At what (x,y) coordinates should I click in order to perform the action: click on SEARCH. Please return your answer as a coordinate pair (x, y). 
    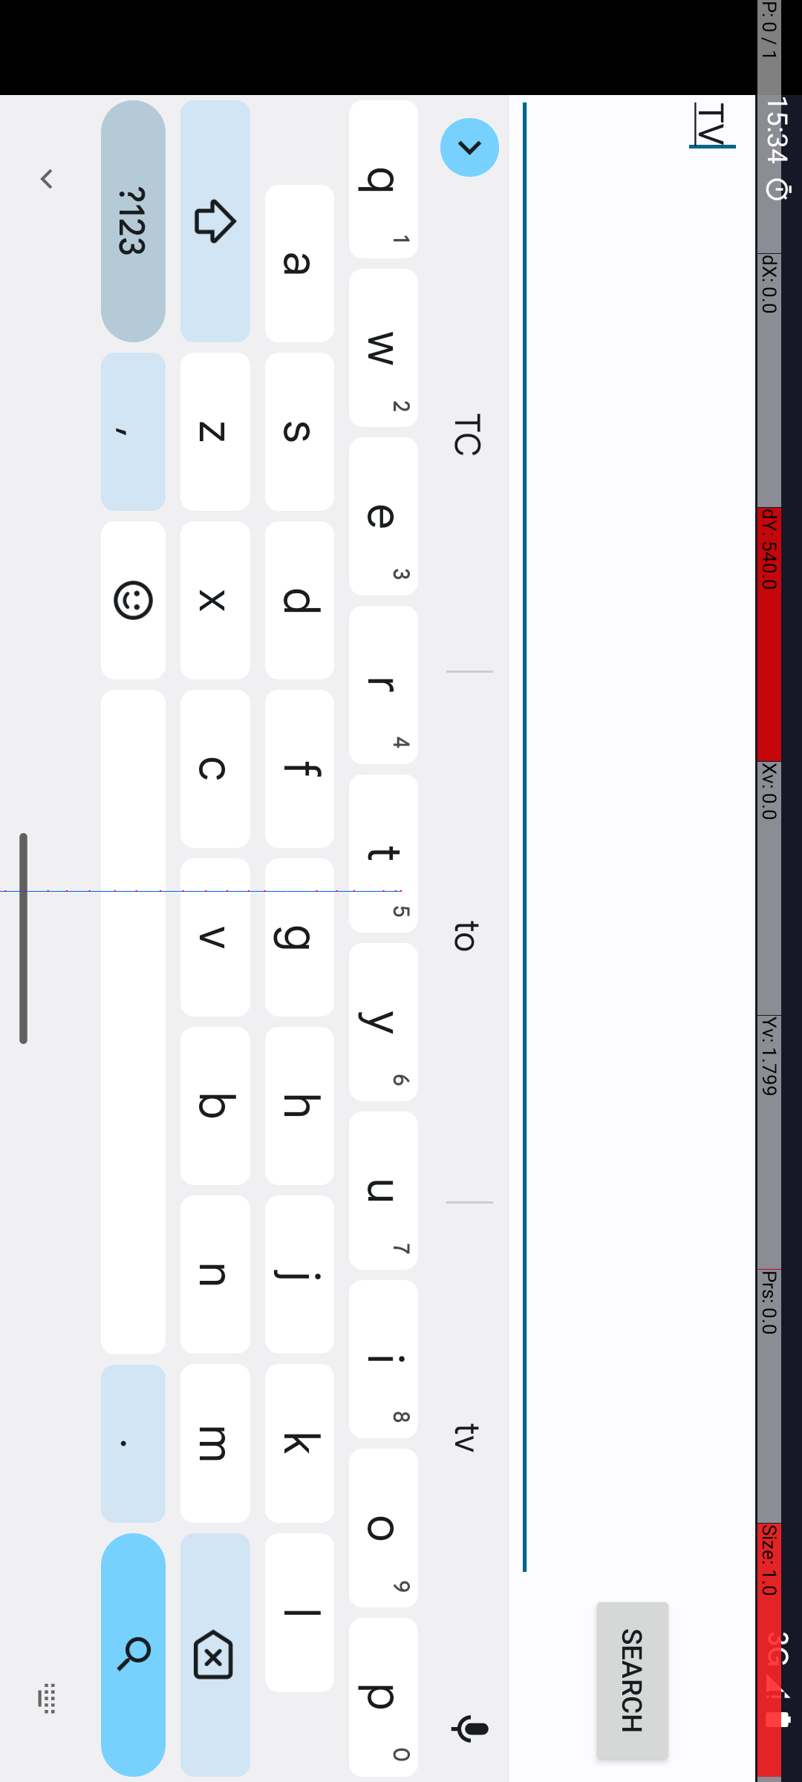
    Looking at the image, I should click on (1681, 169).